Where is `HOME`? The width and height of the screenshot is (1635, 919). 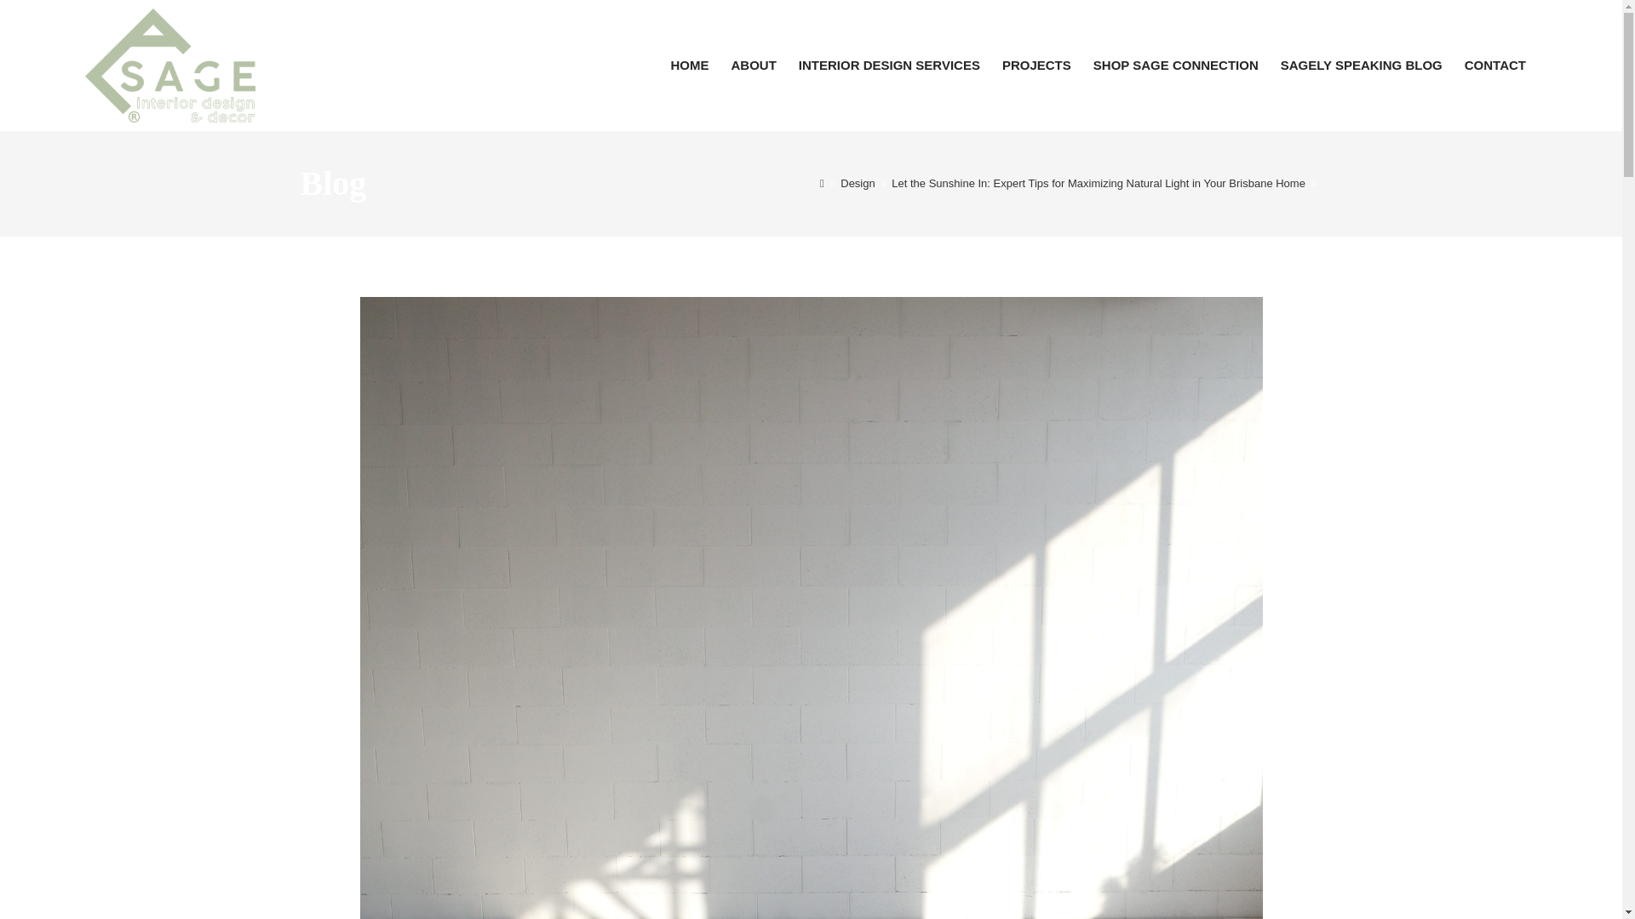 HOME is located at coordinates (688, 65).